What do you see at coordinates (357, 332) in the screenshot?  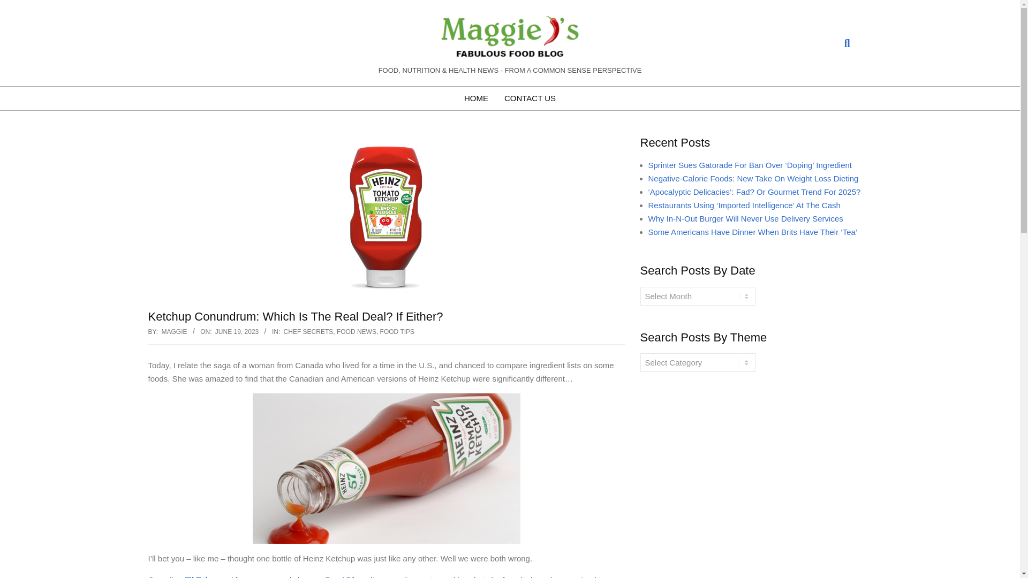 I see `FOOD NEWS` at bounding box center [357, 332].